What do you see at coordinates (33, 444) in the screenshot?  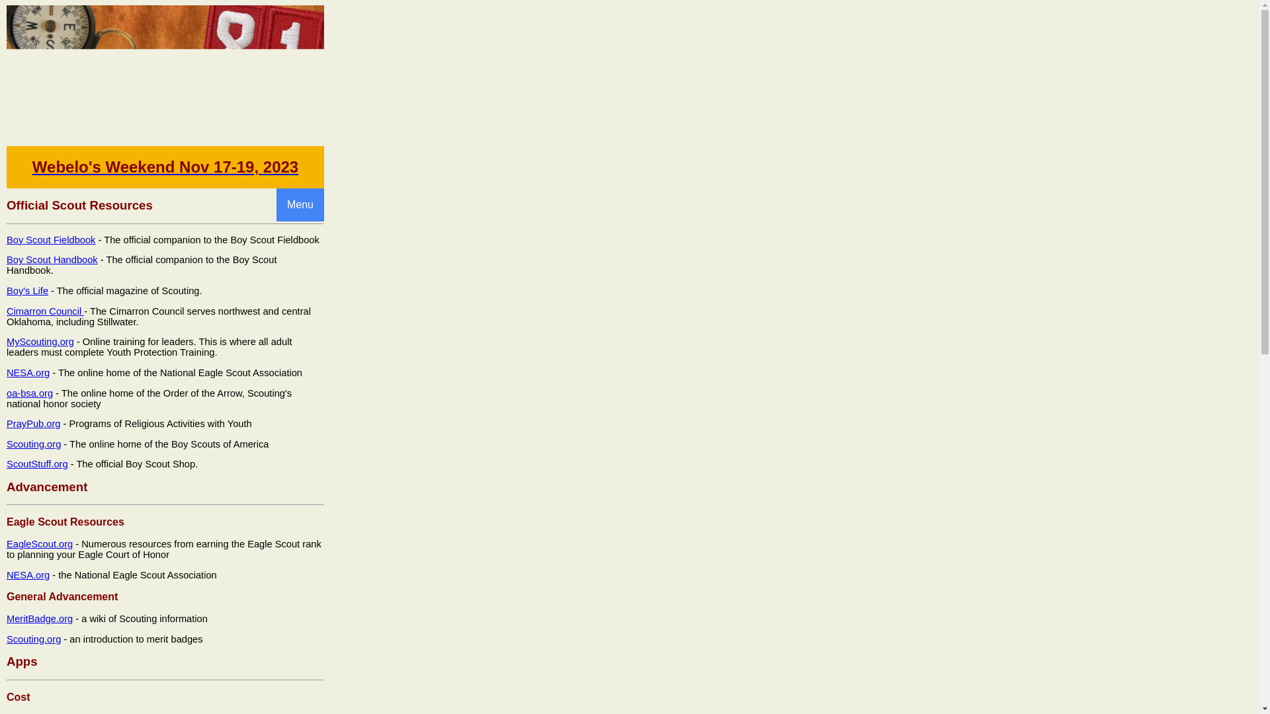 I see `Scouting.org` at bounding box center [33, 444].